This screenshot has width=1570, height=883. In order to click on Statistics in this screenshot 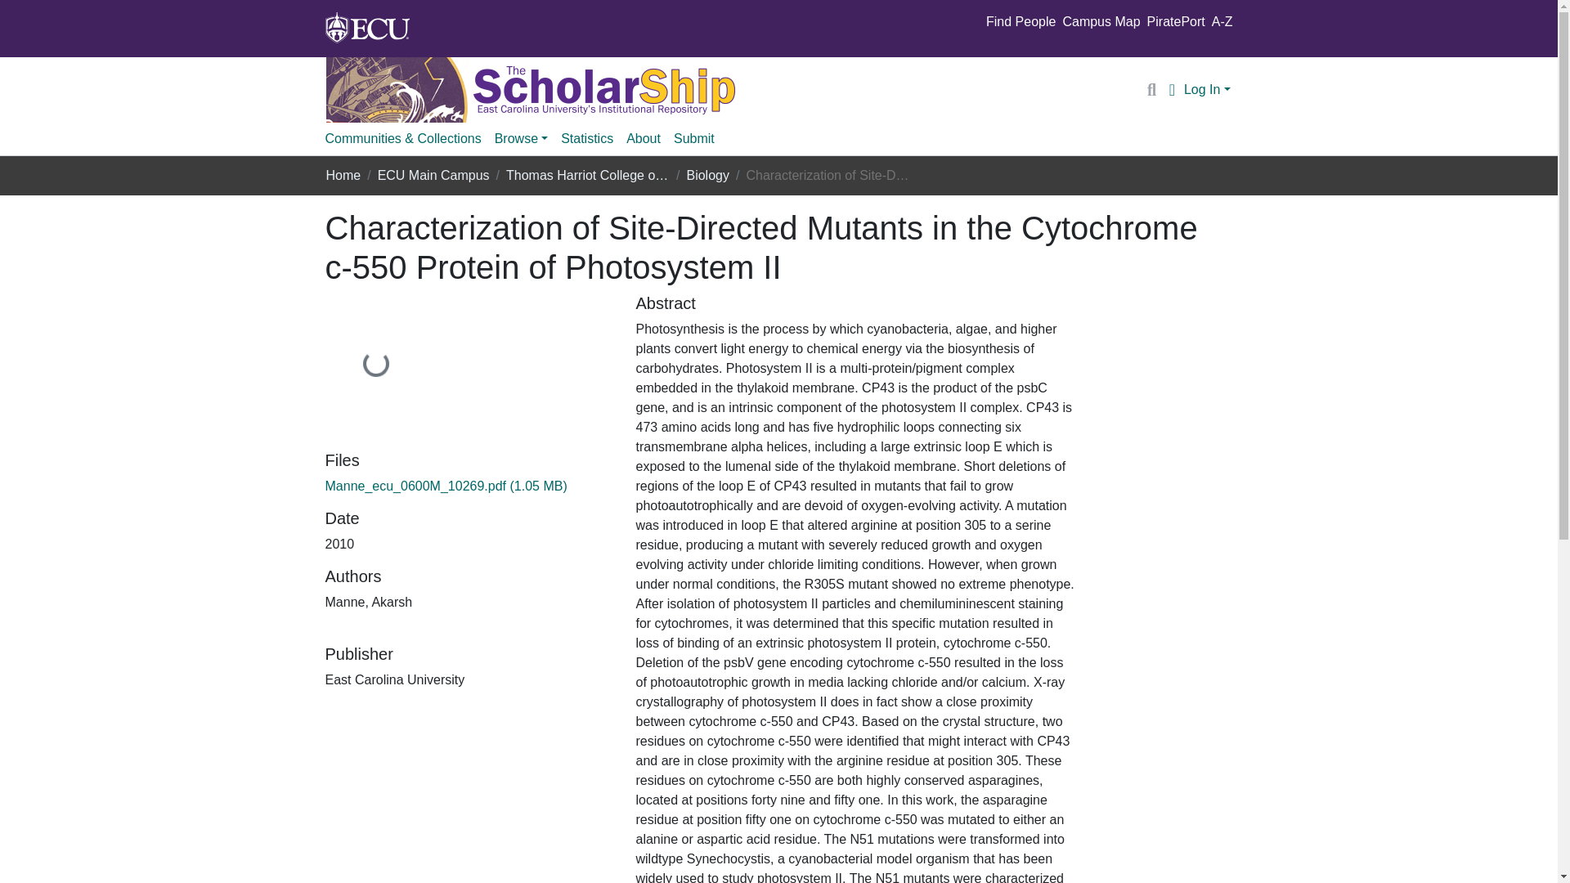, I will do `click(587, 139)`.